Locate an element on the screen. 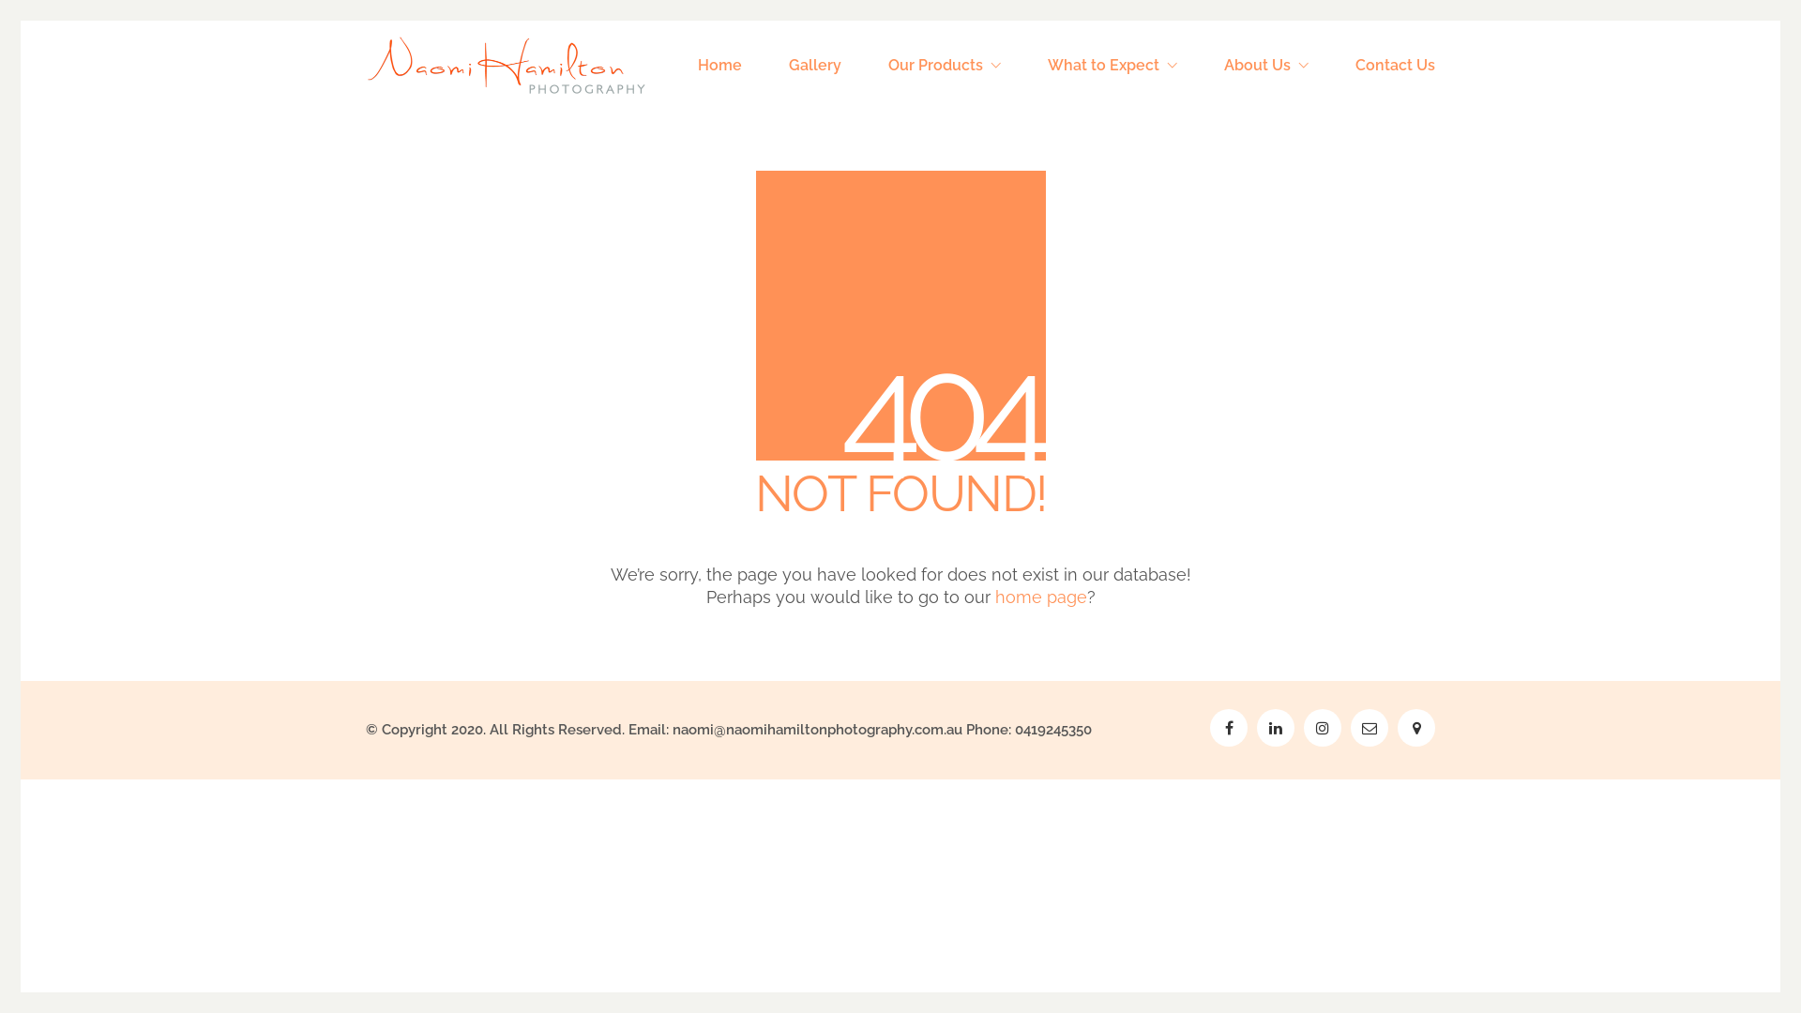 The width and height of the screenshot is (1801, 1013). home page is located at coordinates (1040, 597).